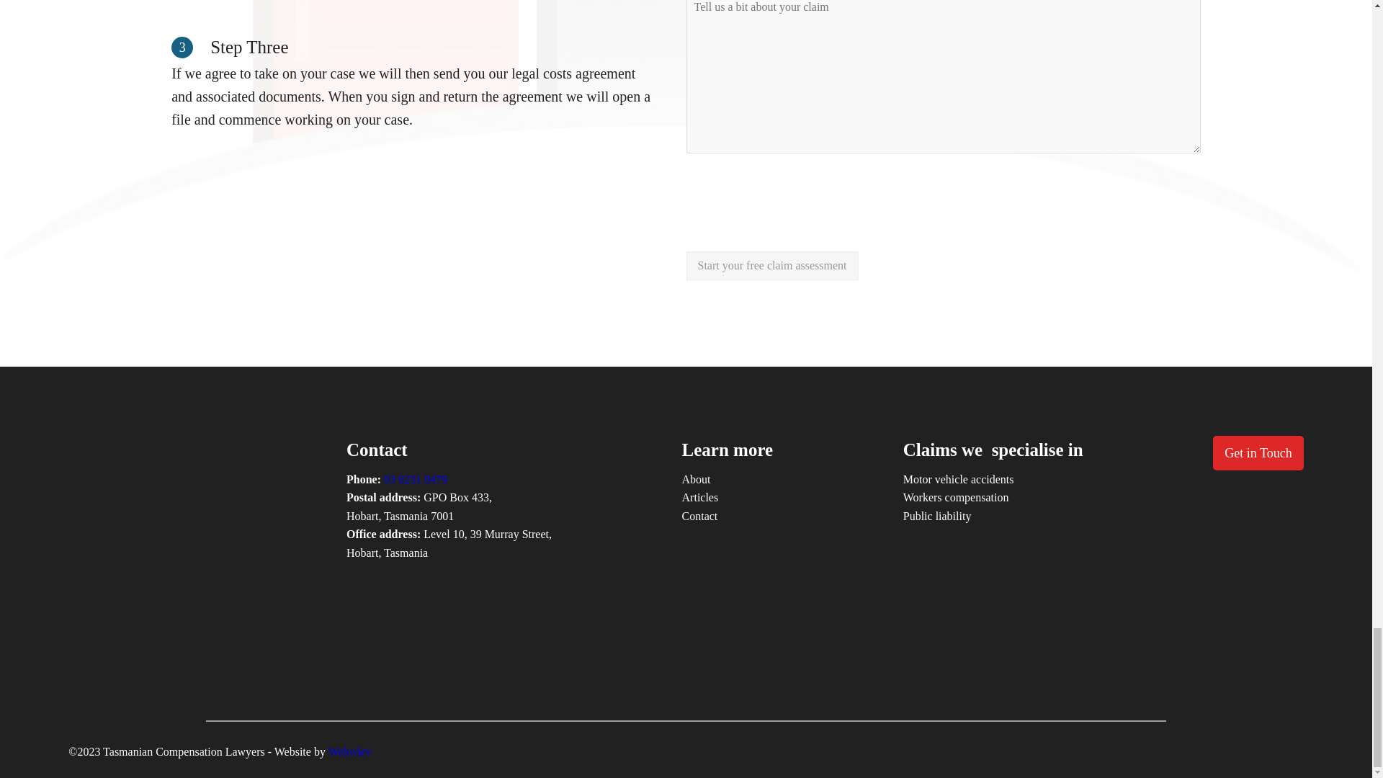 This screenshot has width=1383, height=778. I want to click on Public liability, so click(937, 517).